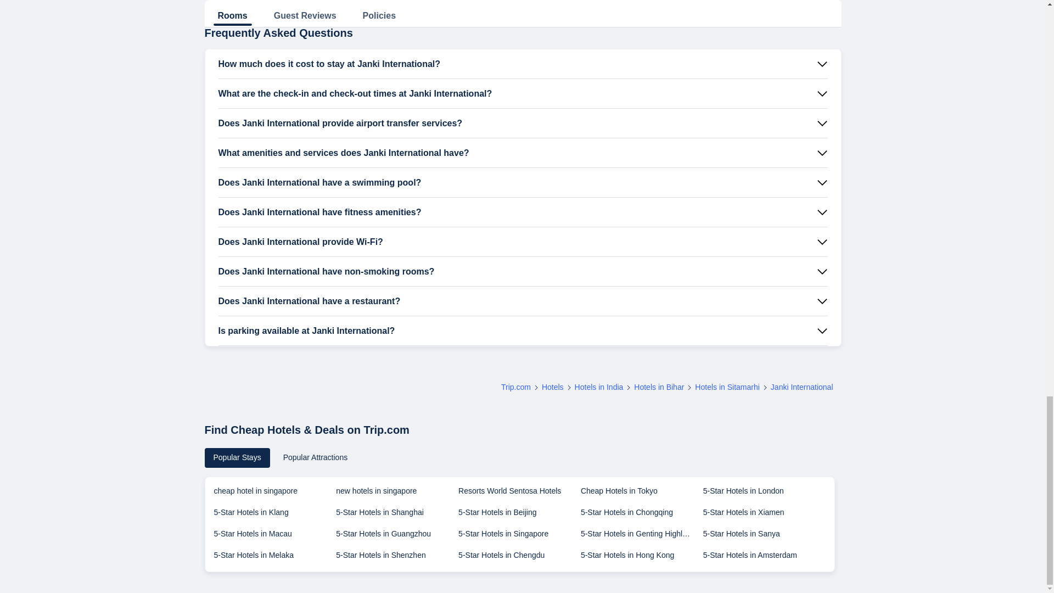 This screenshot has height=593, width=1054. Describe the element at coordinates (599, 387) in the screenshot. I see `Hotels in India` at that location.